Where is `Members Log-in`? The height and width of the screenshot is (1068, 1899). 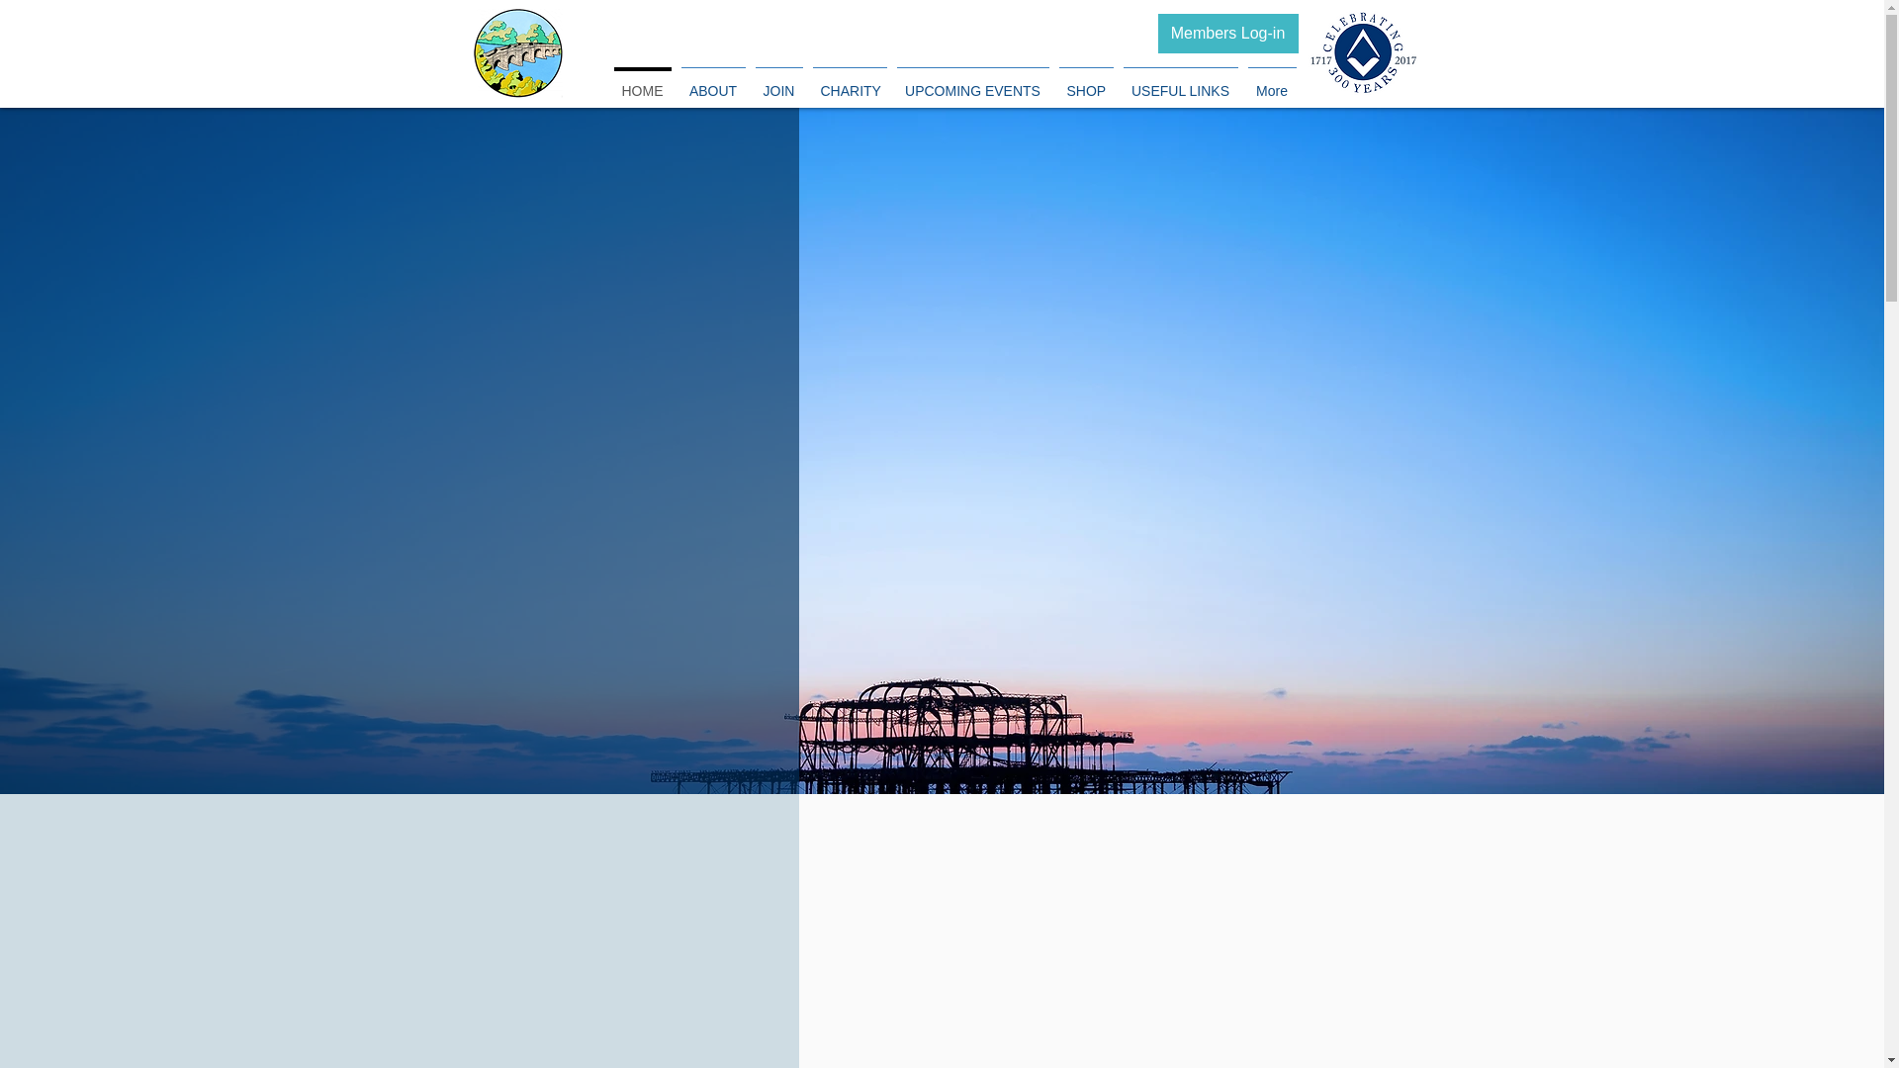
Members Log-in is located at coordinates (1226, 34).